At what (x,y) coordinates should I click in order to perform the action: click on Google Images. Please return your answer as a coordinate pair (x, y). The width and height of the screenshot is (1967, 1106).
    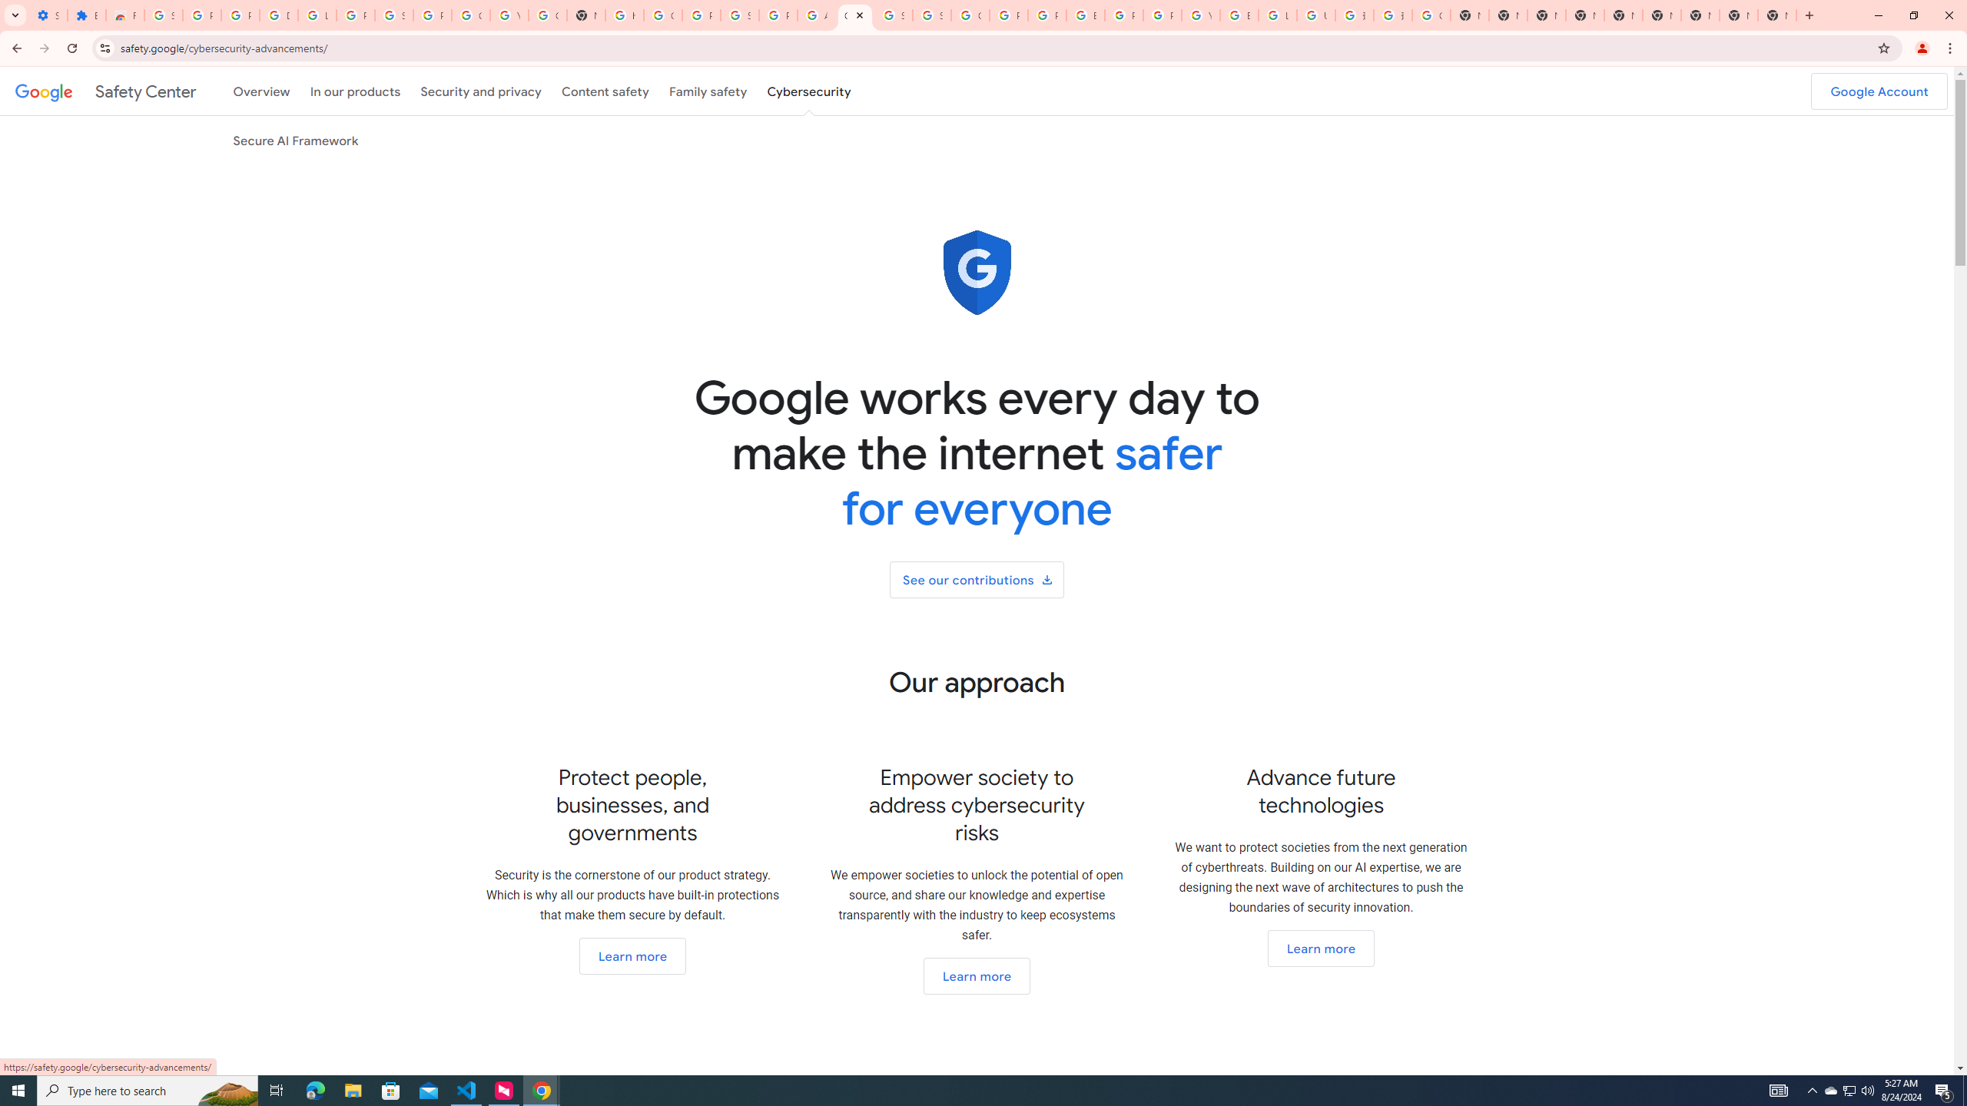
    Looking at the image, I should click on (1431, 15).